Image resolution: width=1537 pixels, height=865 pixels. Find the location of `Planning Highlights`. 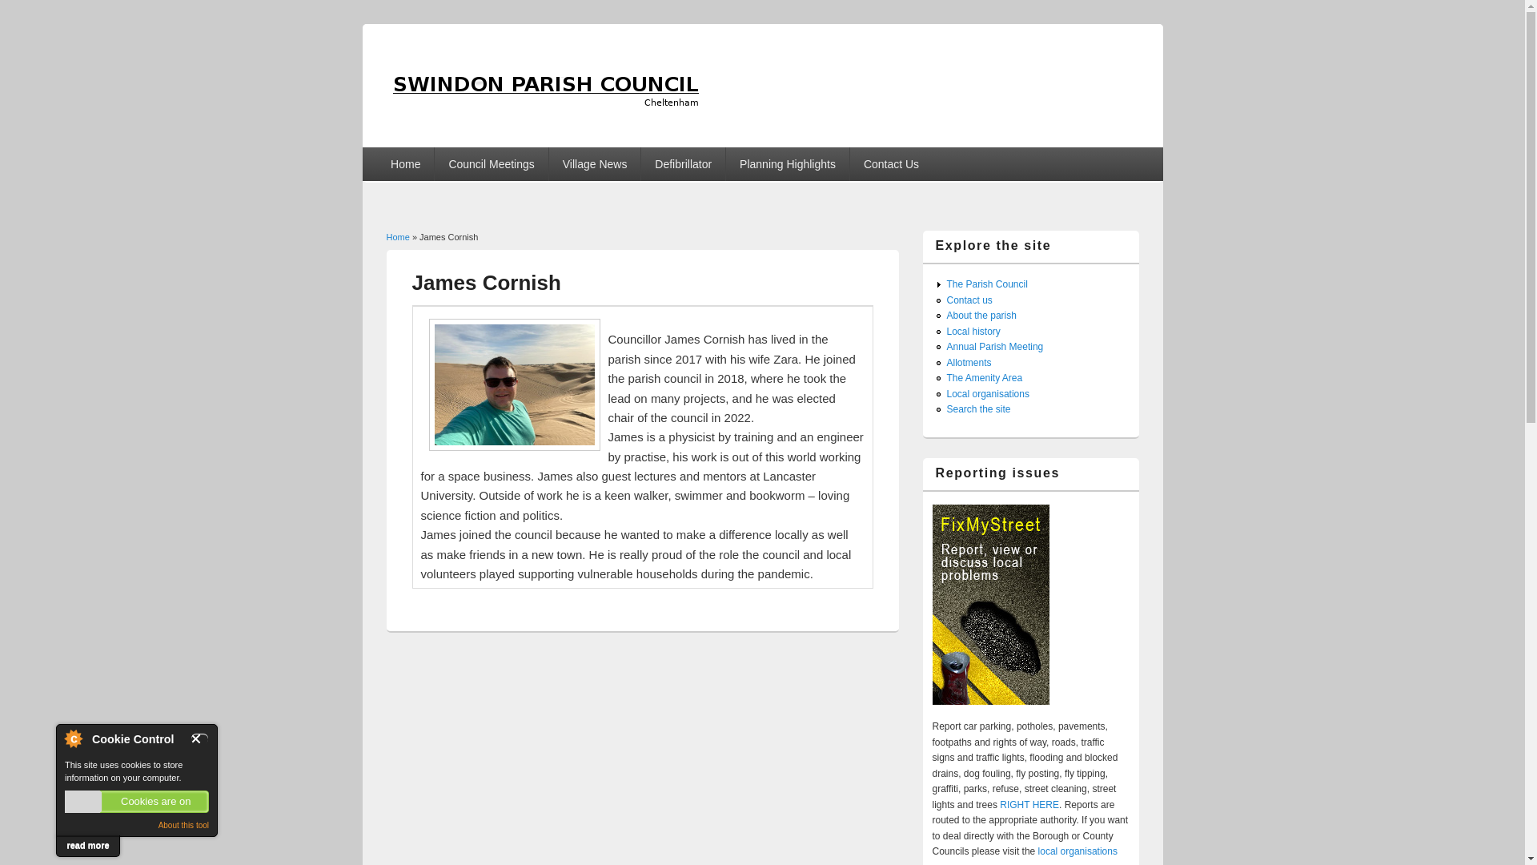

Planning Highlights is located at coordinates (788, 163).